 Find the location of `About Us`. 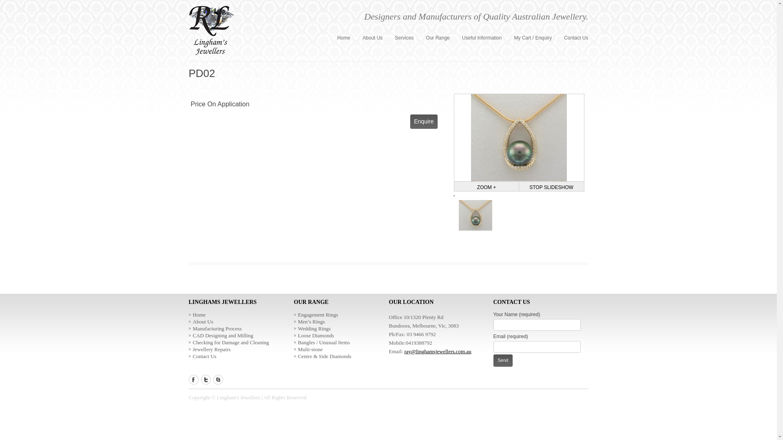

About Us is located at coordinates (373, 38).